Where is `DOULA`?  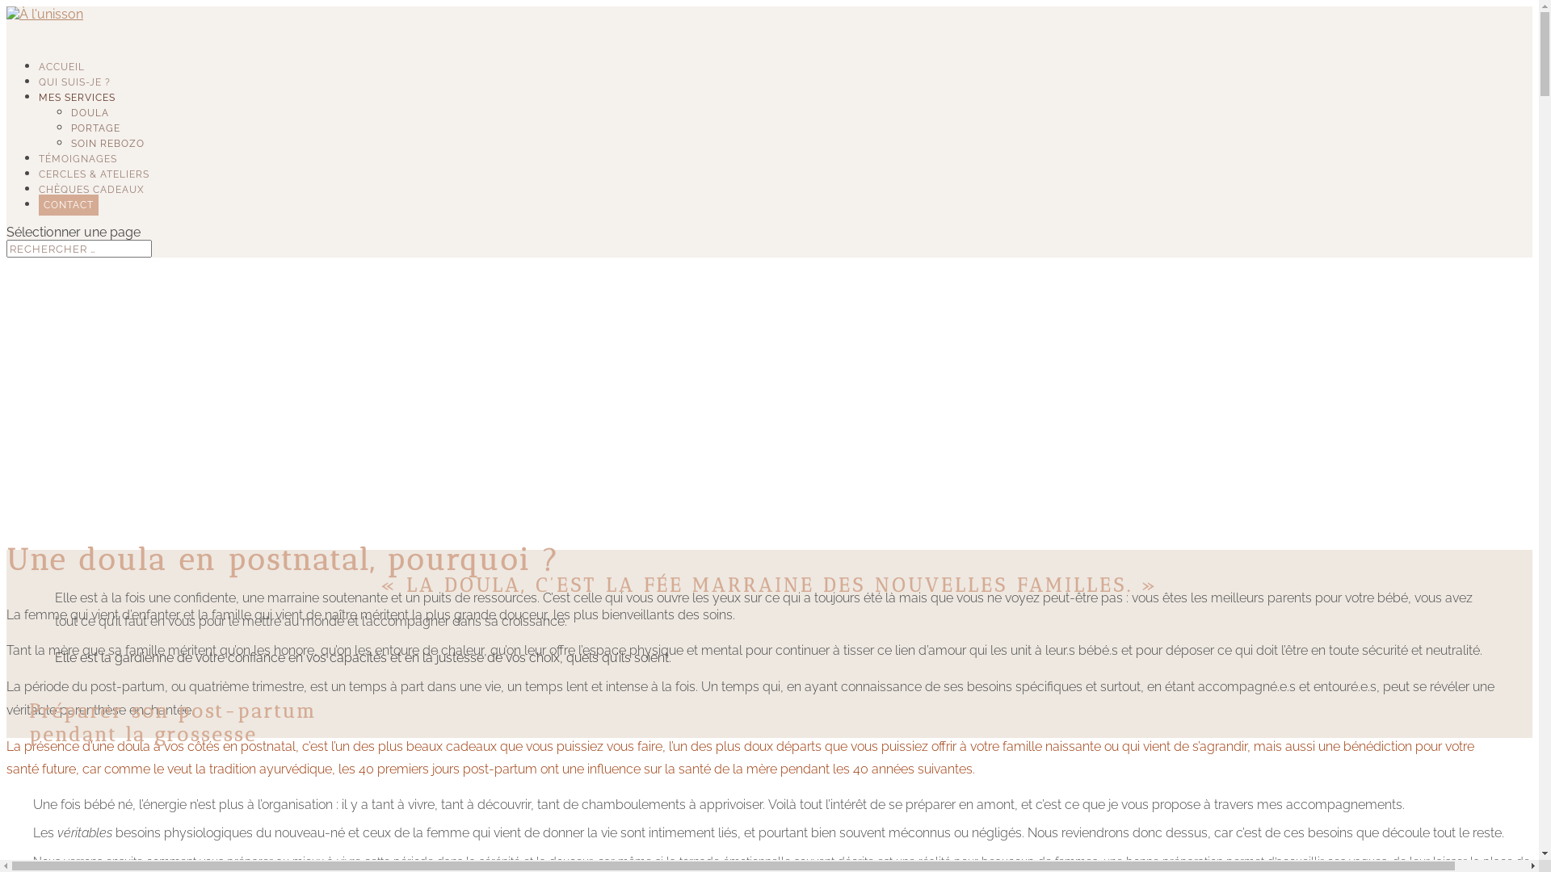
DOULA is located at coordinates (90, 113).